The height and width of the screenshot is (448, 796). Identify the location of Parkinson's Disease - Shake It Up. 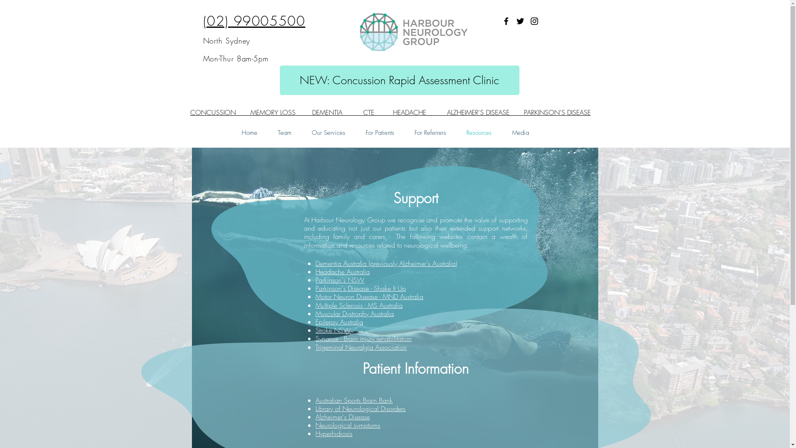
(361, 288).